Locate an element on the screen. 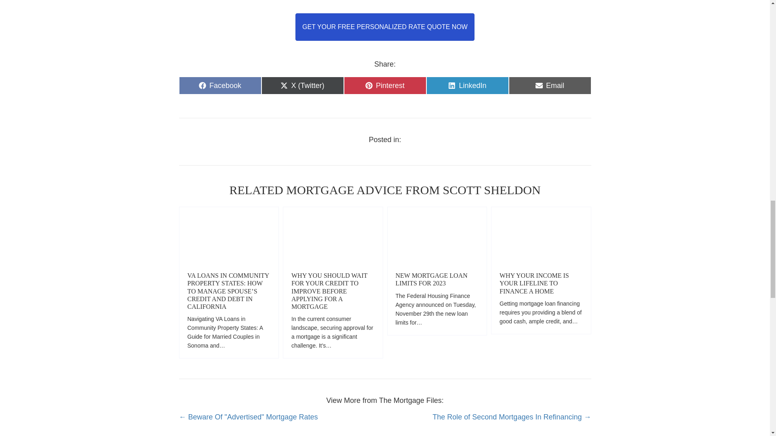 This screenshot has height=436, width=776. NEW MORTGAGE LOAN LIMITS FOR 2023 is located at coordinates (467, 86).